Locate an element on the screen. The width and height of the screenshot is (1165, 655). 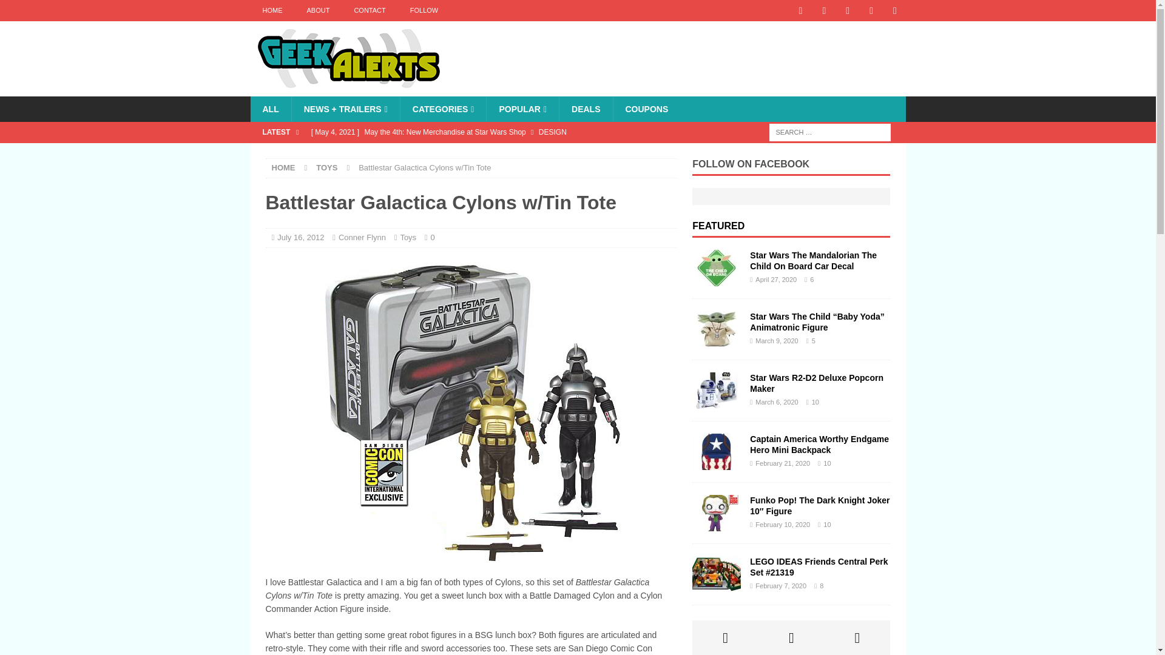
Rick and Morty Get Shwifty Bluetooth Speaker is located at coordinates (490, 153).